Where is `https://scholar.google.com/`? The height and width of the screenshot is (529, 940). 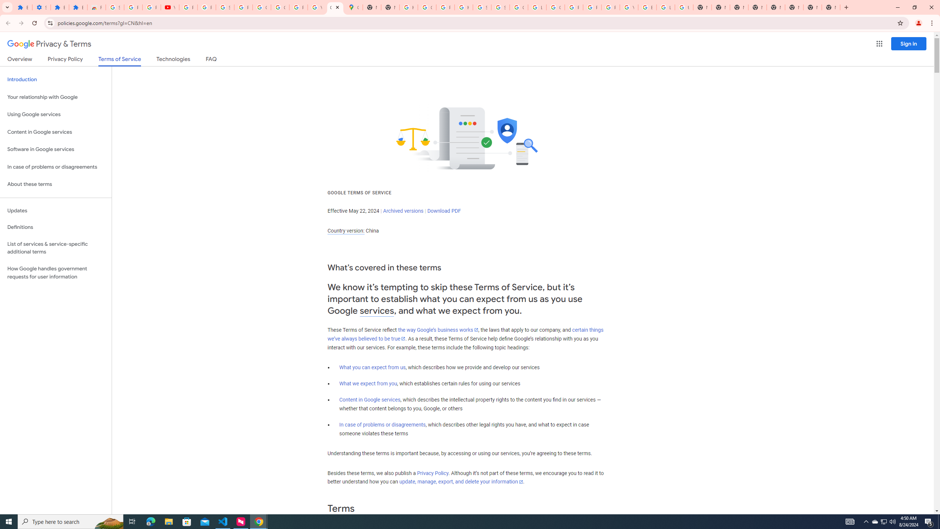
https://scholar.google.com/ is located at coordinates (463, 7).